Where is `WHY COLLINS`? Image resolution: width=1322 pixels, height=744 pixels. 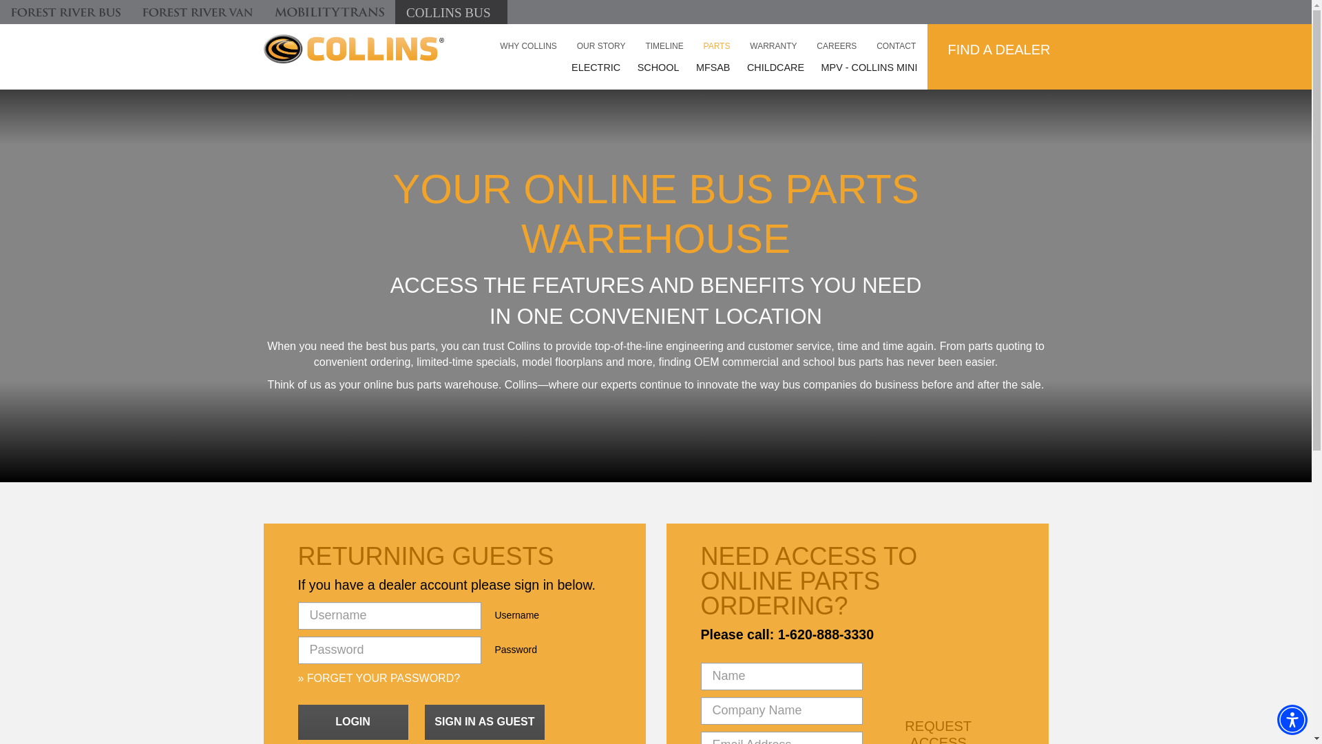
WHY COLLINS is located at coordinates (528, 45).